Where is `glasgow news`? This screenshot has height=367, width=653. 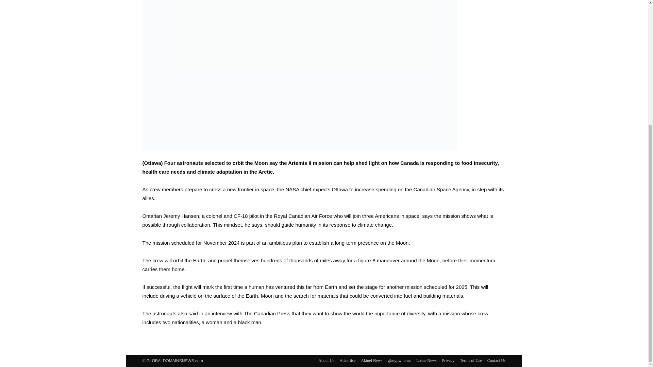 glasgow news is located at coordinates (399, 360).